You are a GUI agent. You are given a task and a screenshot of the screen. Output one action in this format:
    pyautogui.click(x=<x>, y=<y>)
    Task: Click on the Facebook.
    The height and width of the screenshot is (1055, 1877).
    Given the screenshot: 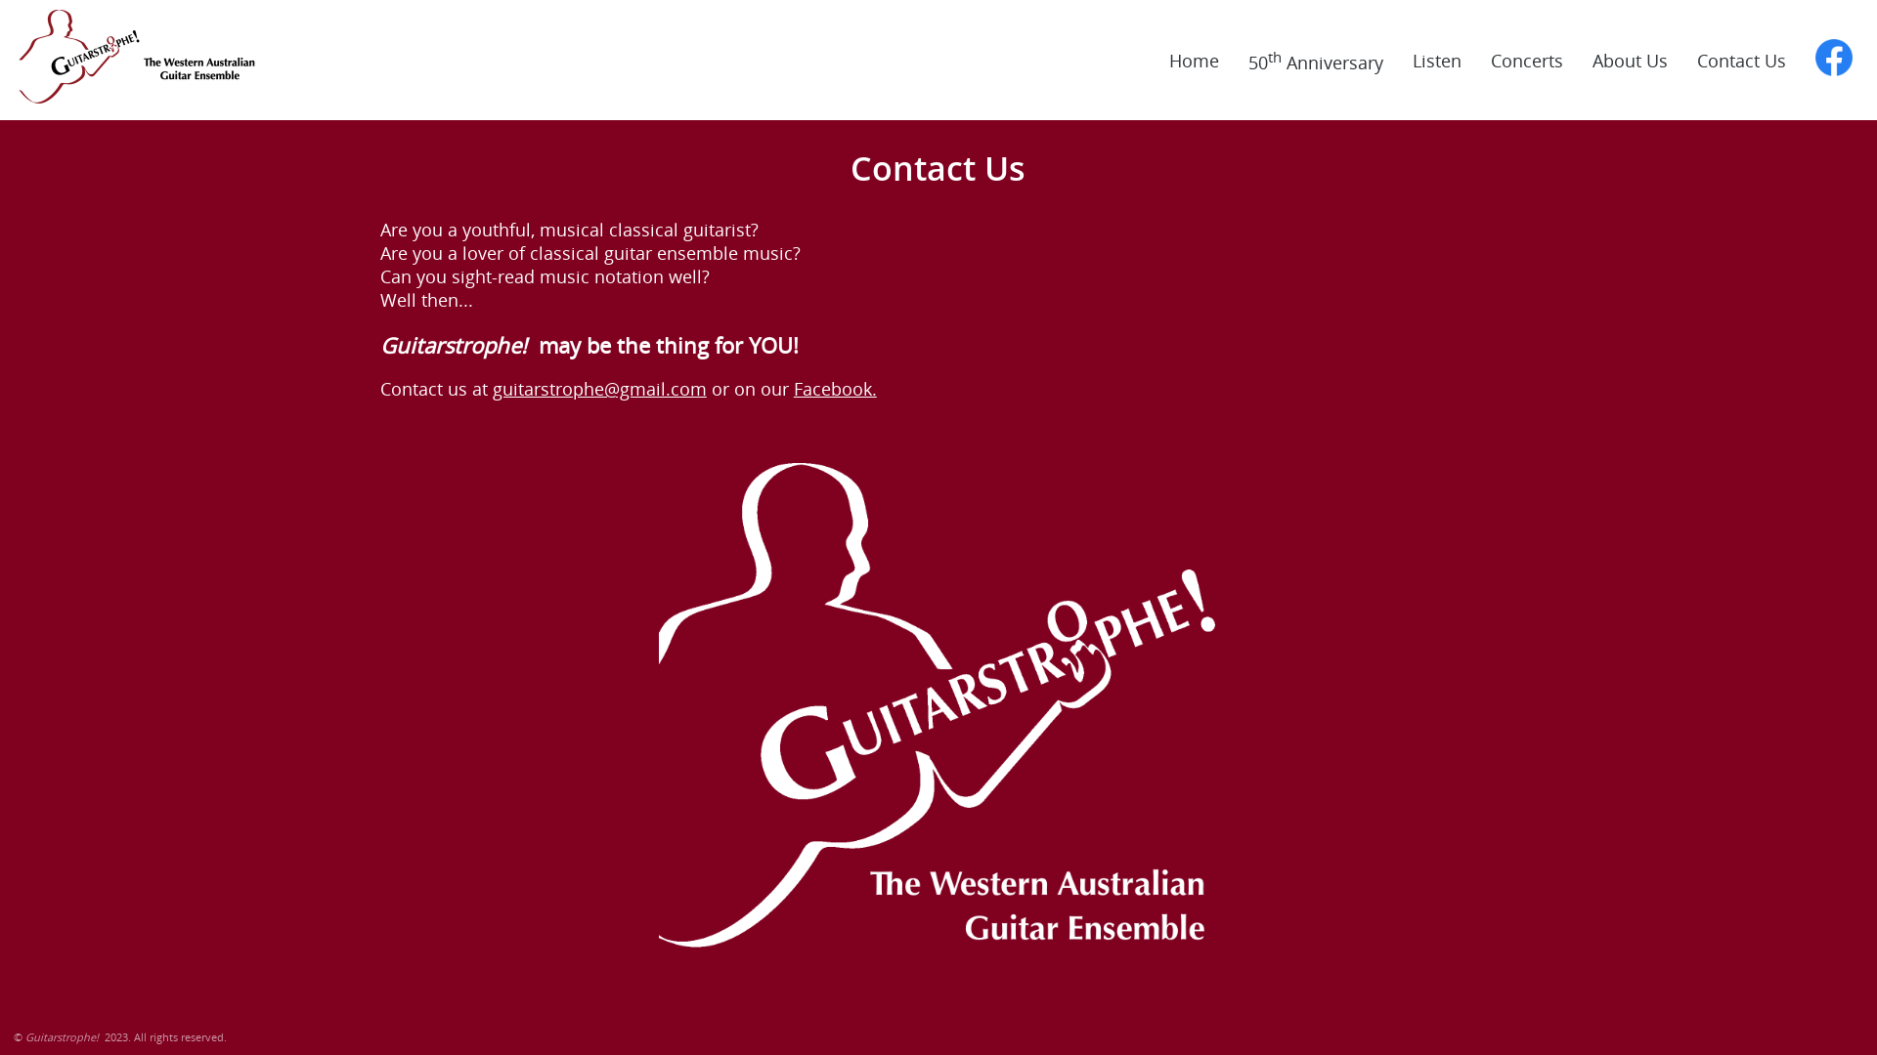 What is the action you would take?
    pyautogui.click(x=835, y=389)
    